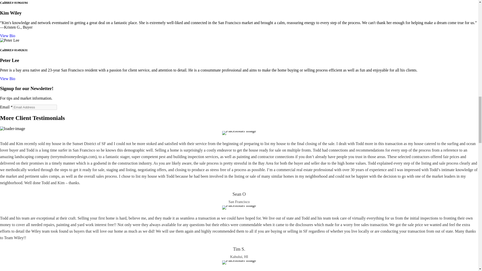 Image resolution: width=482 pixels, height=271 pixels. I want to click on Peter Lee, so click(10, 40).